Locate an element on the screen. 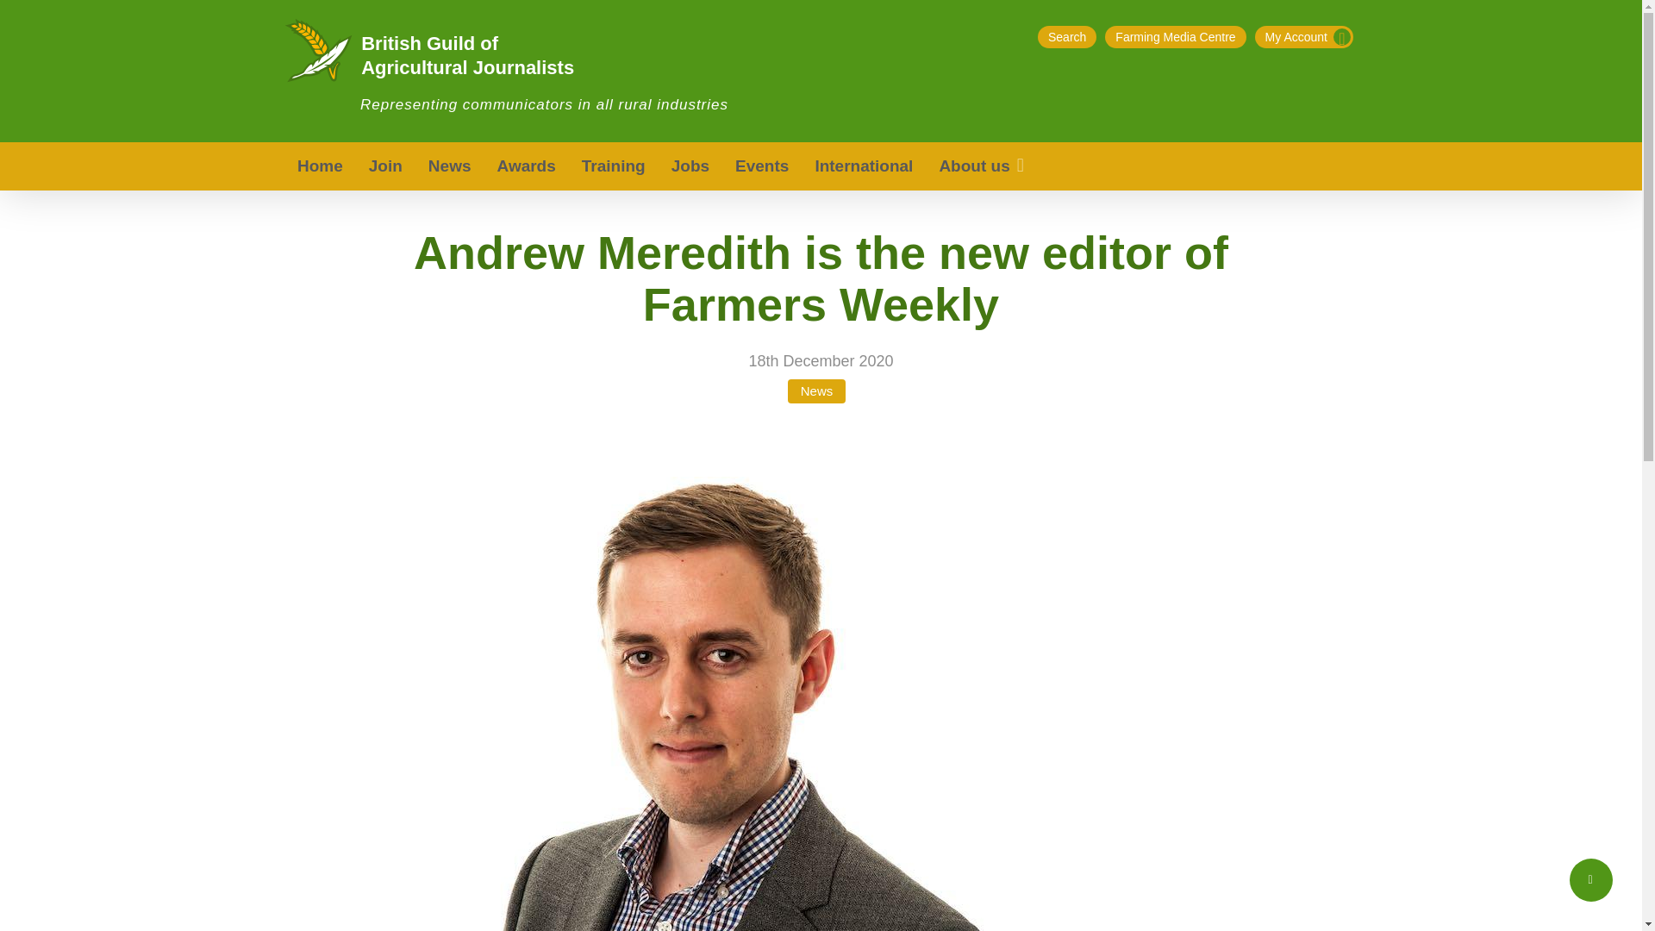 The height and width of the screenshot is (931, 1655). News is located at coordinates (450, 166).